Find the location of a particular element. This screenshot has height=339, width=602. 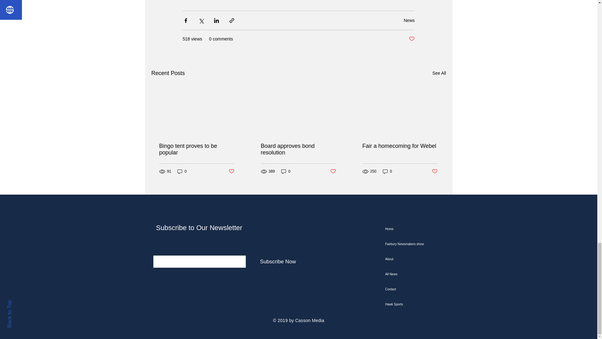

Post not marked as liked is located at coordinates (435, 171).